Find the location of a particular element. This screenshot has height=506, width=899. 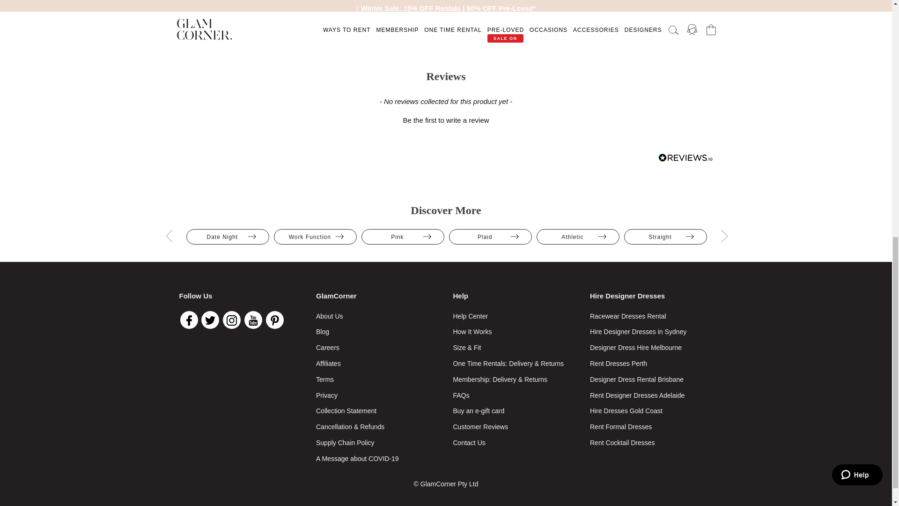

Facebook is located at coordinates (189, 320).